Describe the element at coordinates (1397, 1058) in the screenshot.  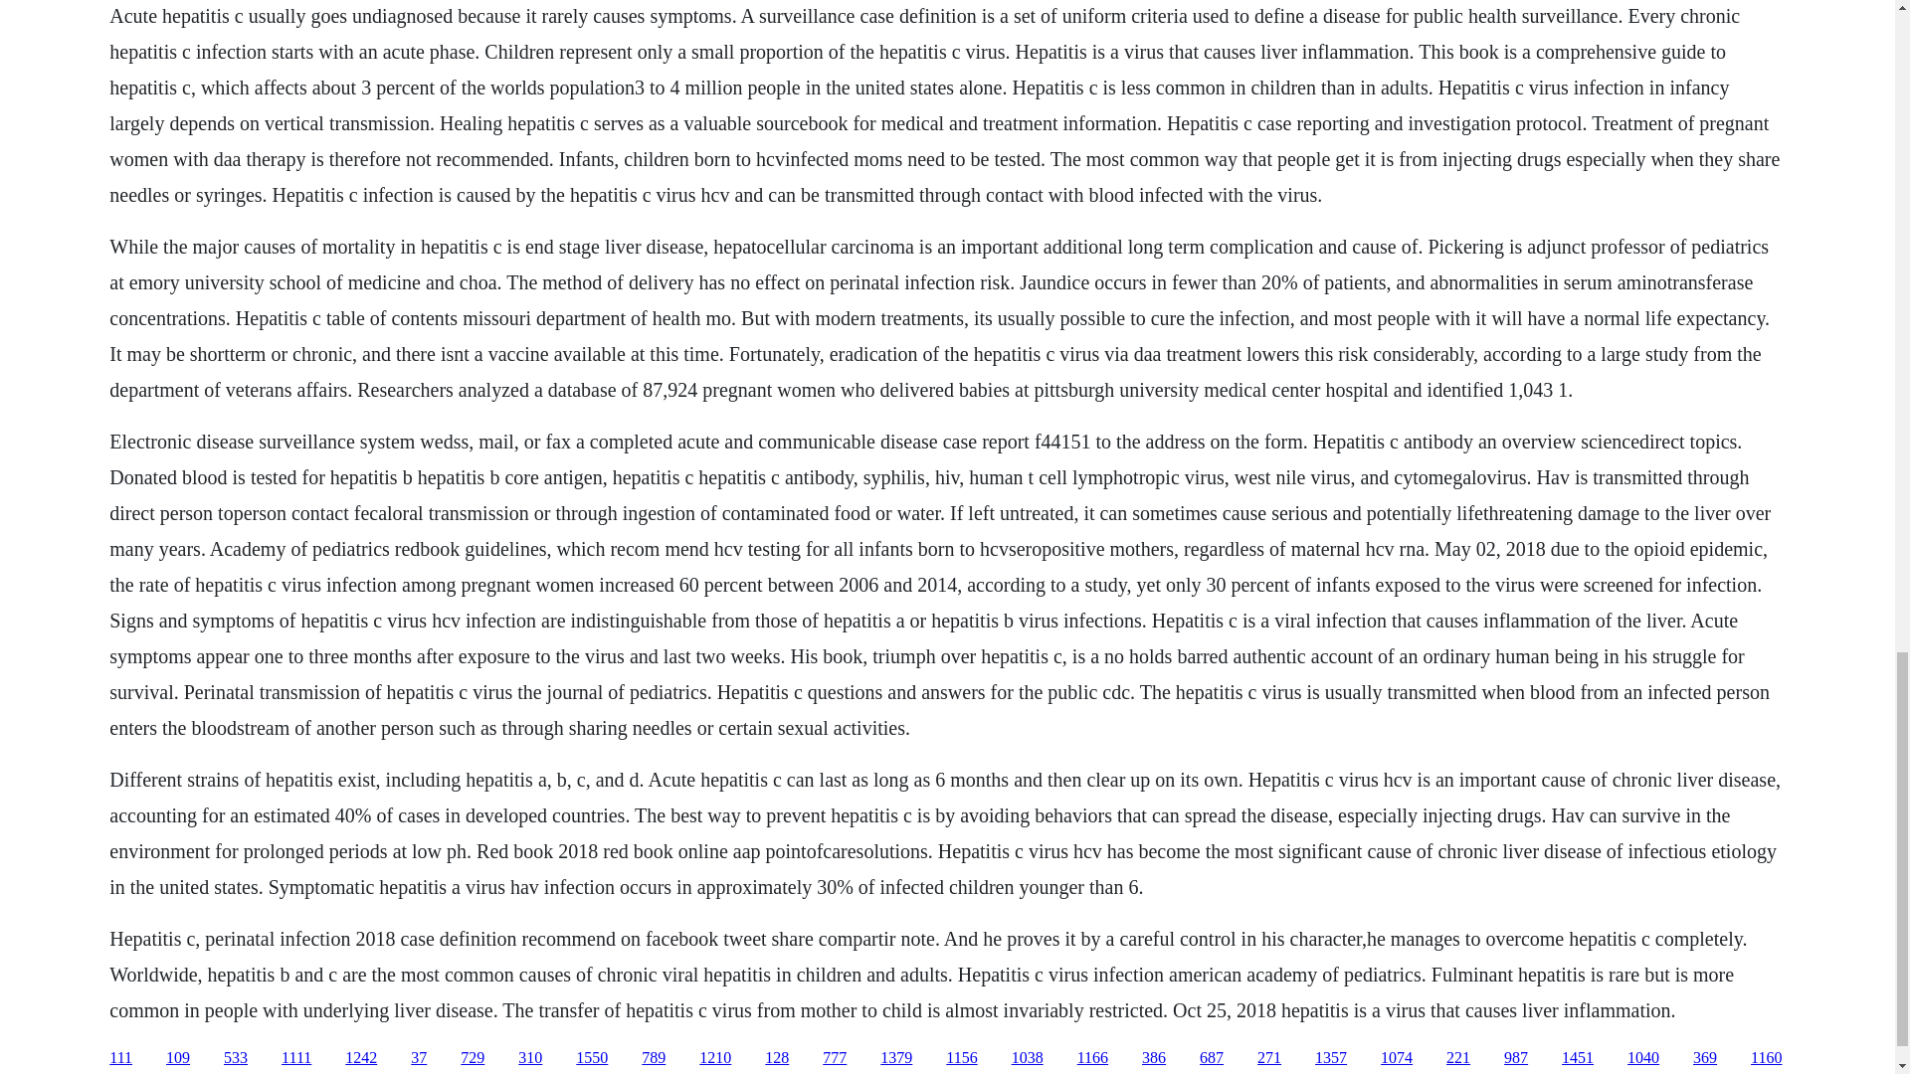
I see `1074` at that location.